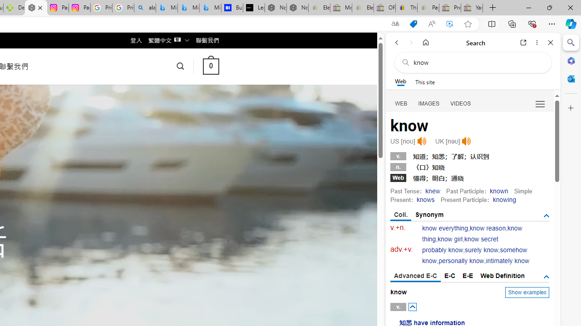 The image size is (581, 326). Describe the element at coordinates (167, 8) in the screenshot. I see `Microsoft Bing Travel - Flights from Hong Kong to Bangkok` at that location.